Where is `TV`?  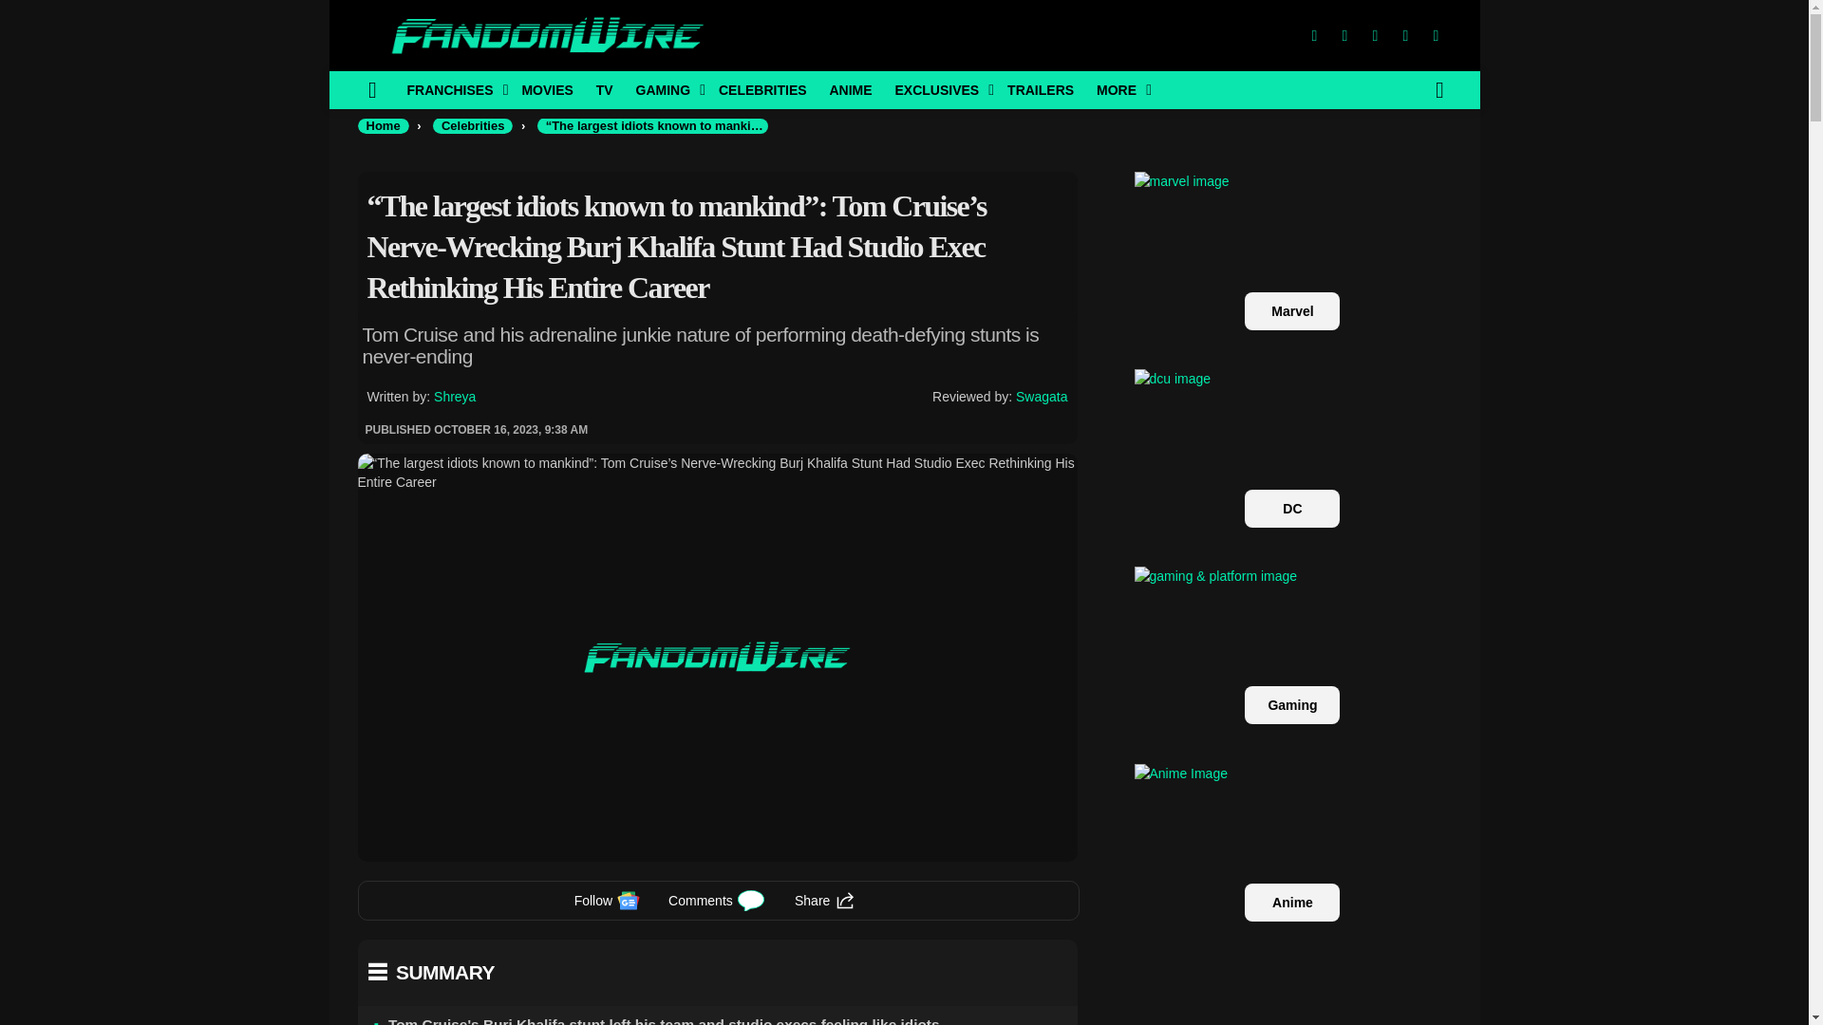 TV is located at coordinates (605, 89).